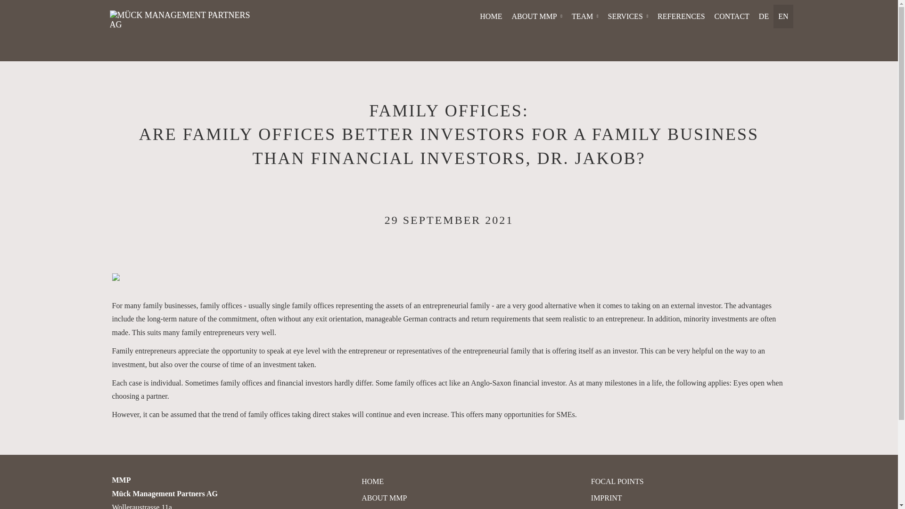 The height and width of the screenshot is (509, 905). What do you see at coordinates (536, 16) in the screenshot?
I see `ABOUT MMP` at bounding box center [536, 16].